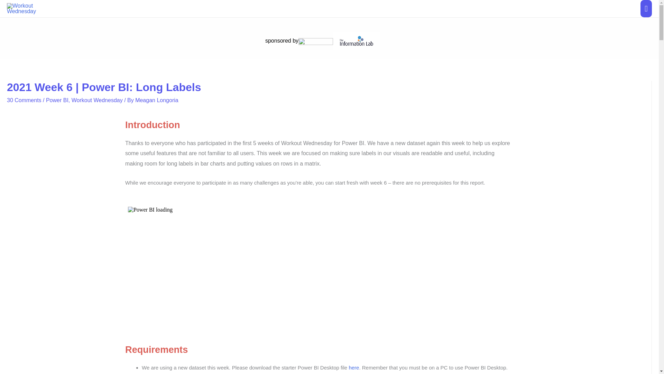 The height and width of the screenshot is (374, 664). Describe the element at coordinates (354, 368) in the screenshot. I see `here` at that location.